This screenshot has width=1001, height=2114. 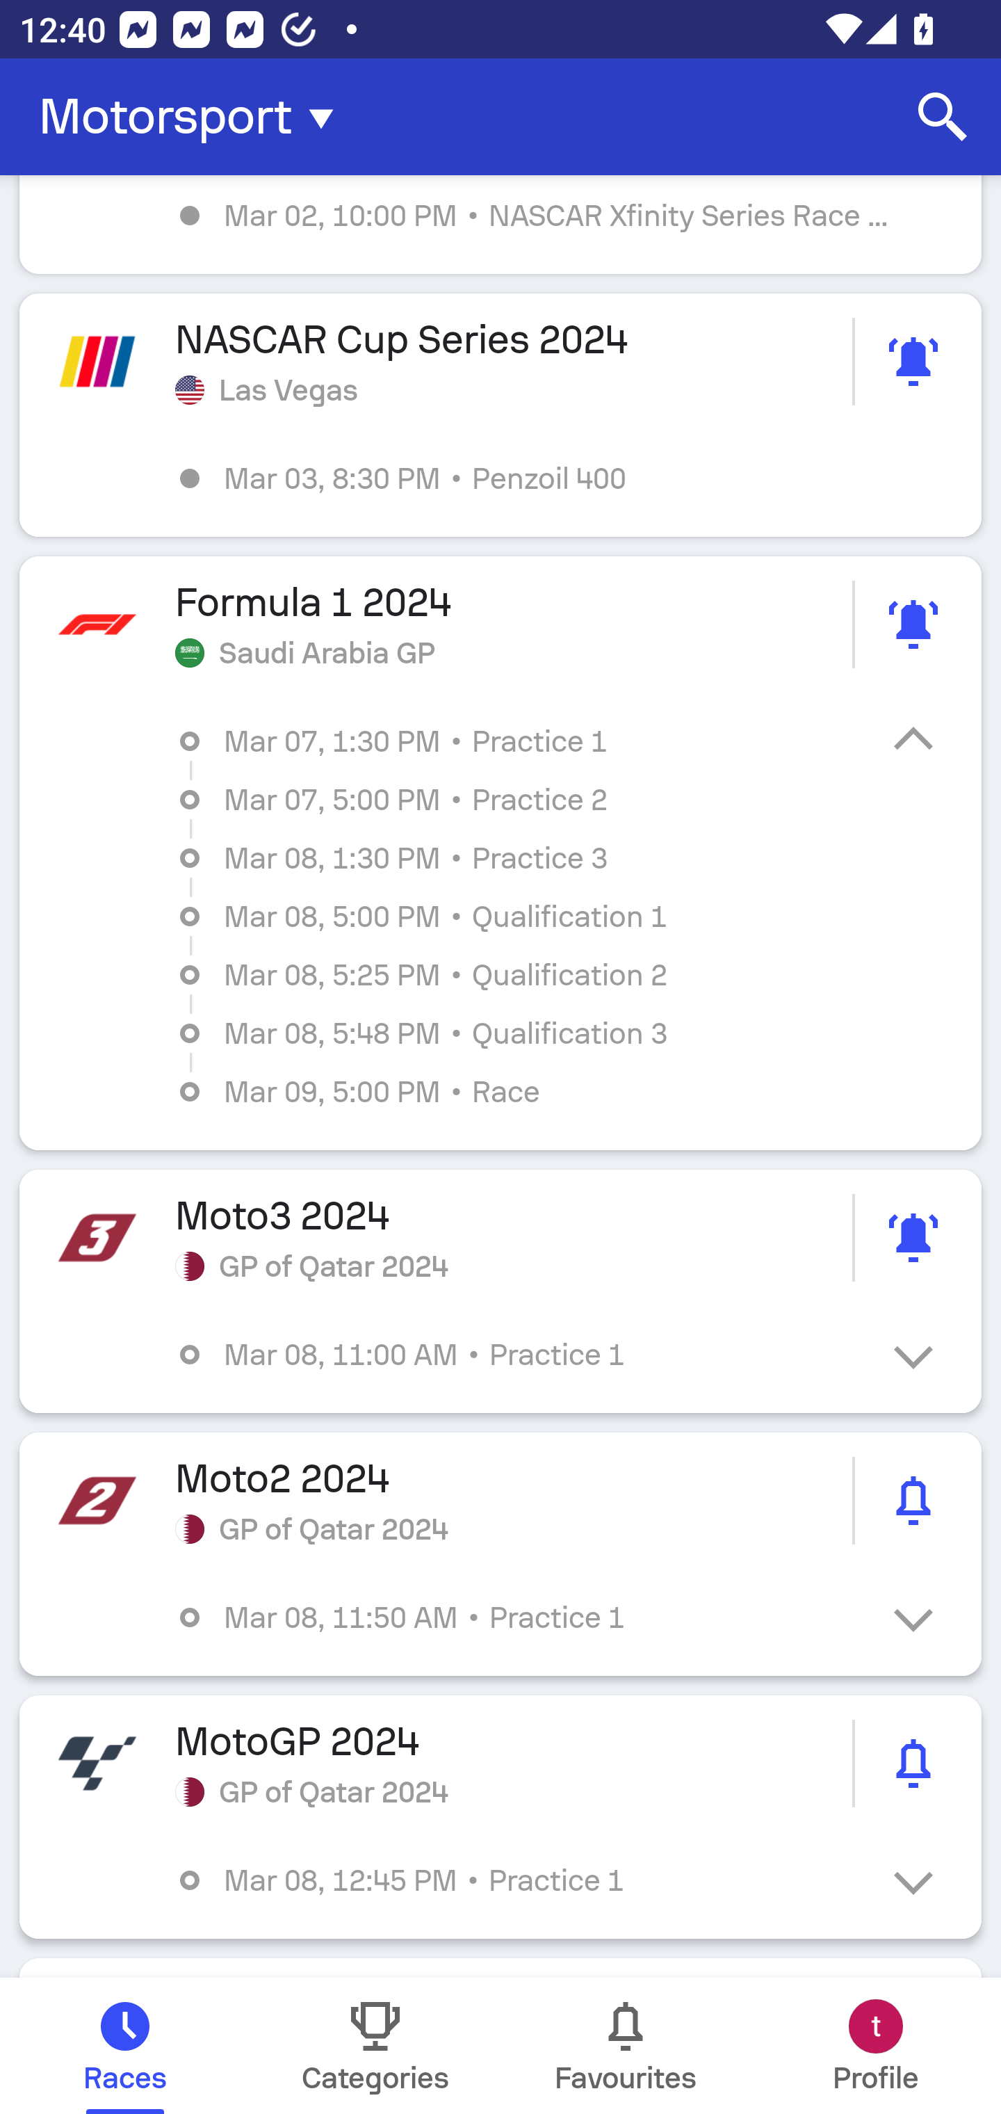 What do you see at coordinates (876, 2046) in the screenshot?
I see `Profile` at bounding box center [876, 2046].